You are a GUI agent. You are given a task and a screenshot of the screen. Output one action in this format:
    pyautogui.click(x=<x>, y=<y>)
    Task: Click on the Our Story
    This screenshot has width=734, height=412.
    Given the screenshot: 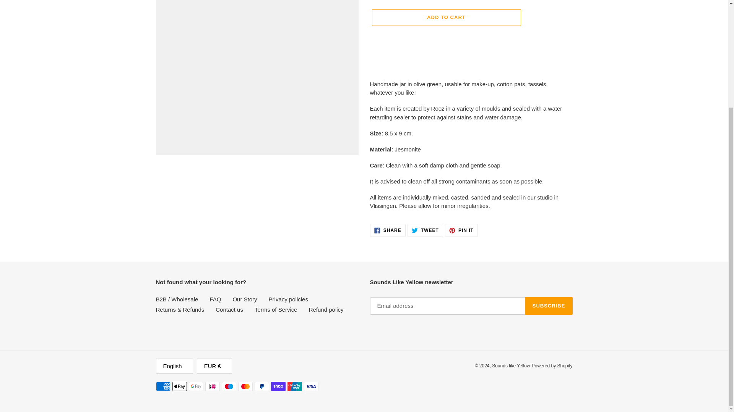 What is the action you would take?
    pyautogui.click(x=425, y=230)
    